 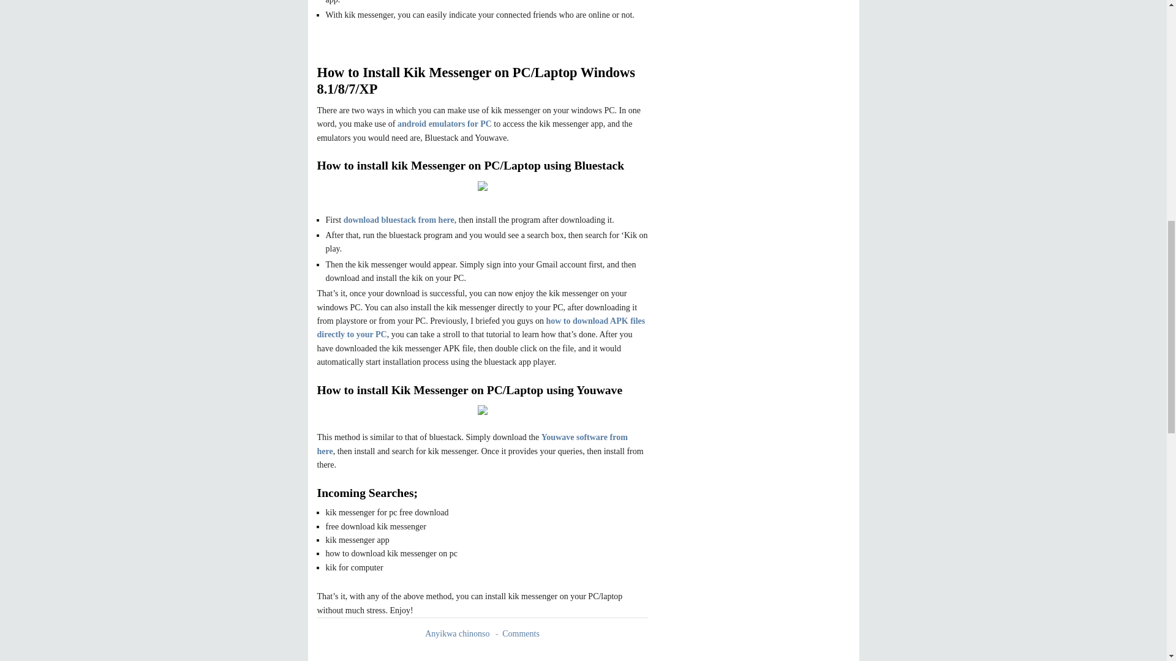 What do you see at coordinates (473, 444) in the screenshot?
I see `Youwave software from here` at bounding box center [473, 444].